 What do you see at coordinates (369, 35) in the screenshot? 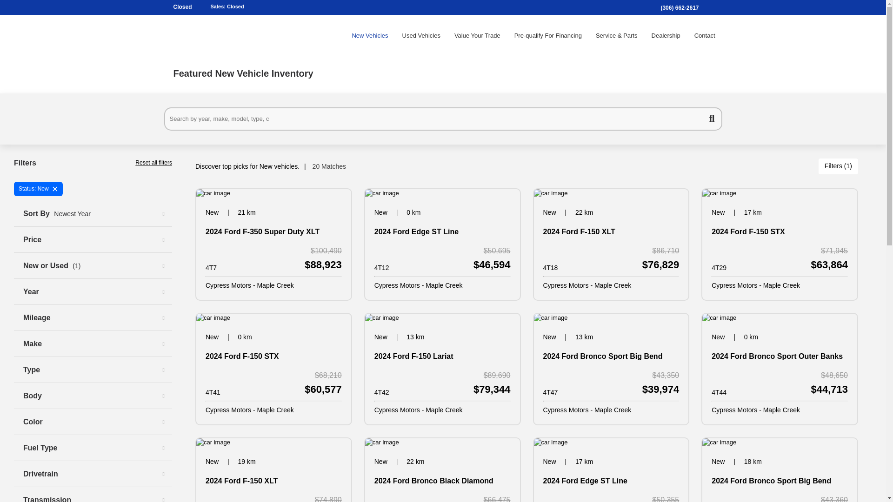
I see `New Vehicles` at bounding box center [369, 35].